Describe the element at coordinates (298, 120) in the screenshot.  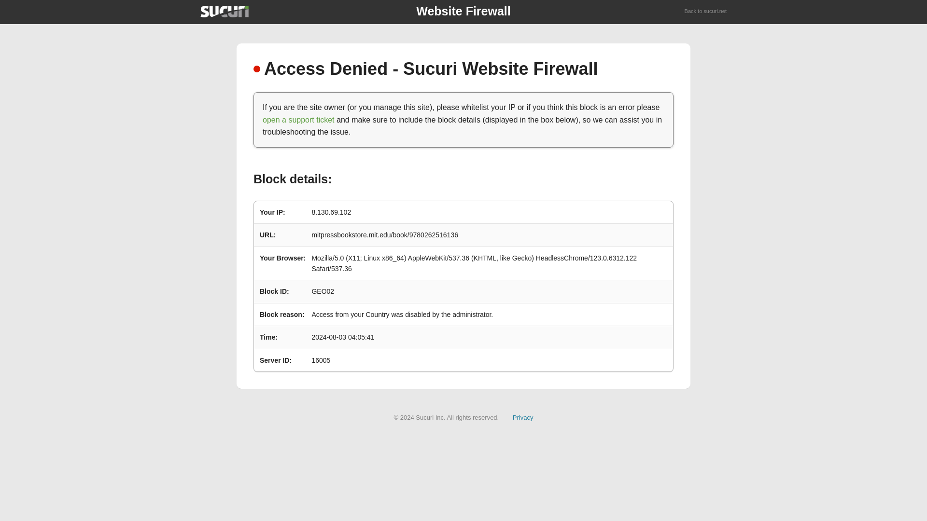
I see `open a support ticket` at that location.